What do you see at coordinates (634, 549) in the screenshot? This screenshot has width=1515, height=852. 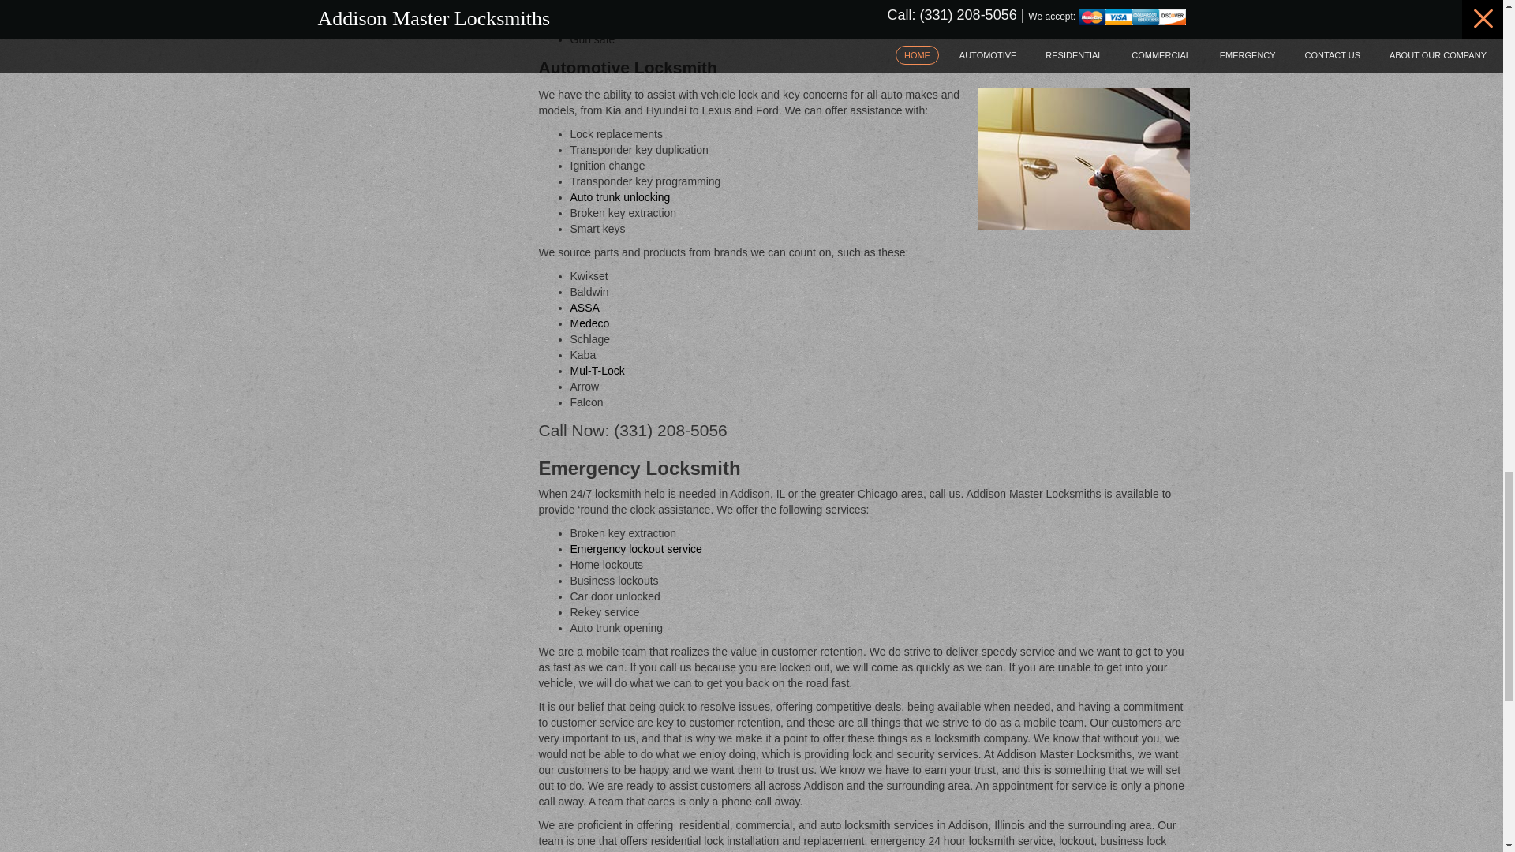 I see `Emergency lockout service` at bounding box center [634, 549].